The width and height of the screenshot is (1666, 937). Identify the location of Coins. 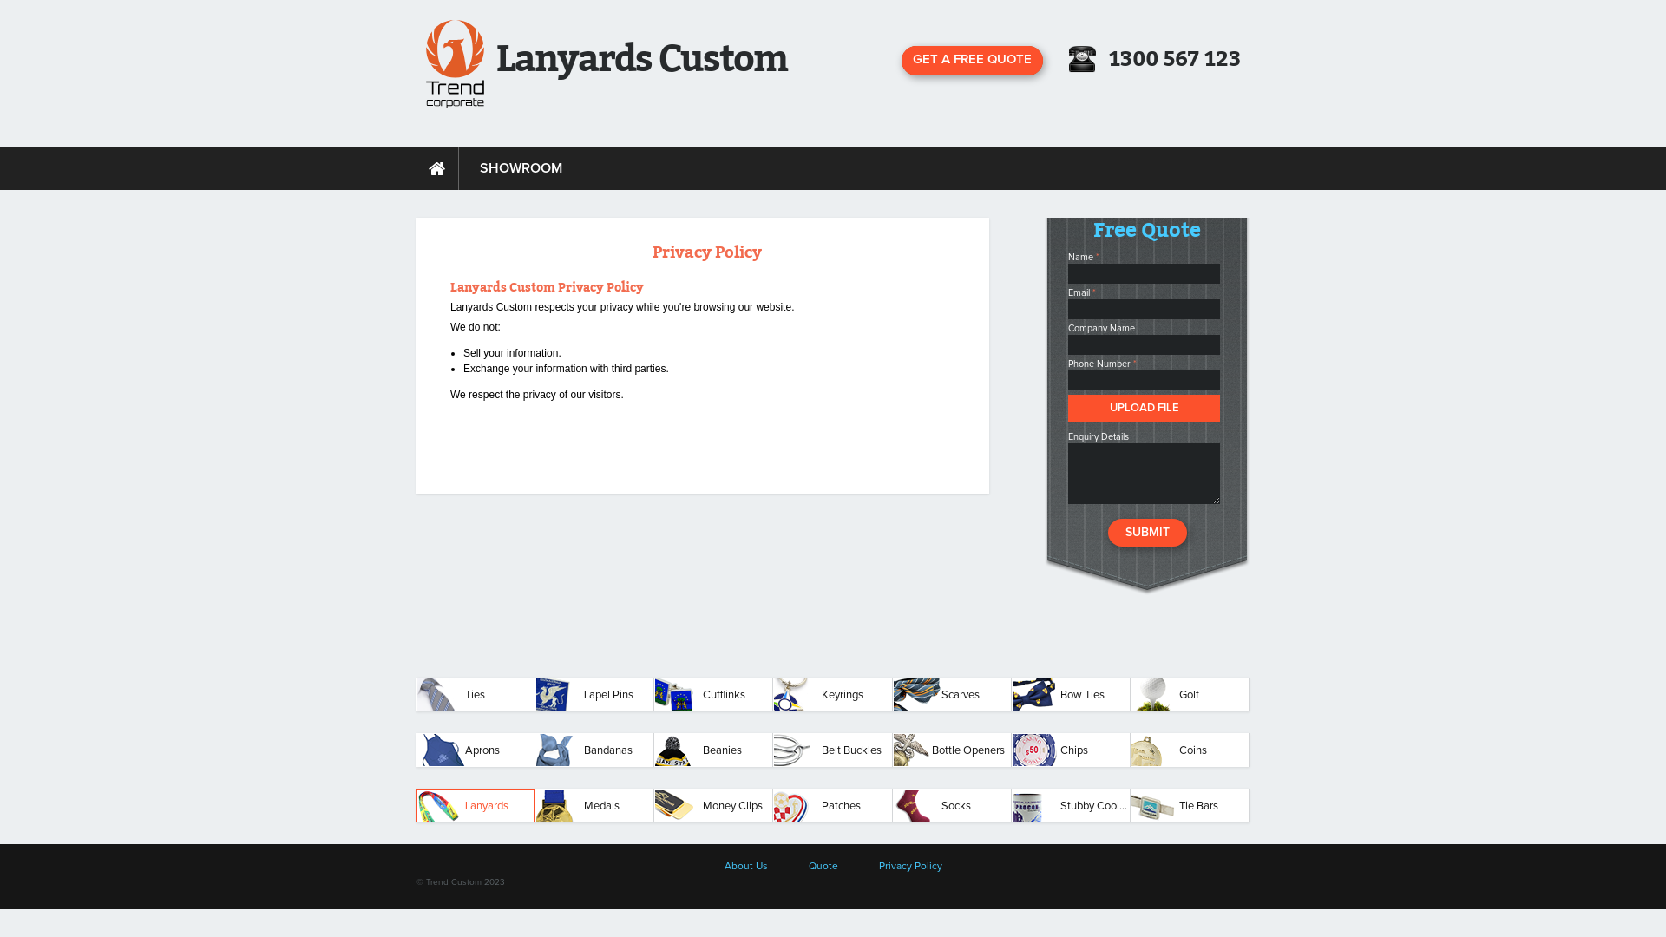
(1190, 750).